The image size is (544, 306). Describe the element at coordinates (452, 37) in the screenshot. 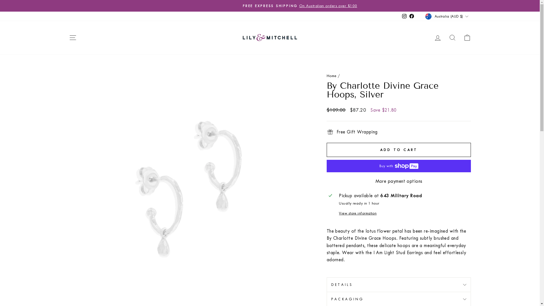

I see `Search` at that location.